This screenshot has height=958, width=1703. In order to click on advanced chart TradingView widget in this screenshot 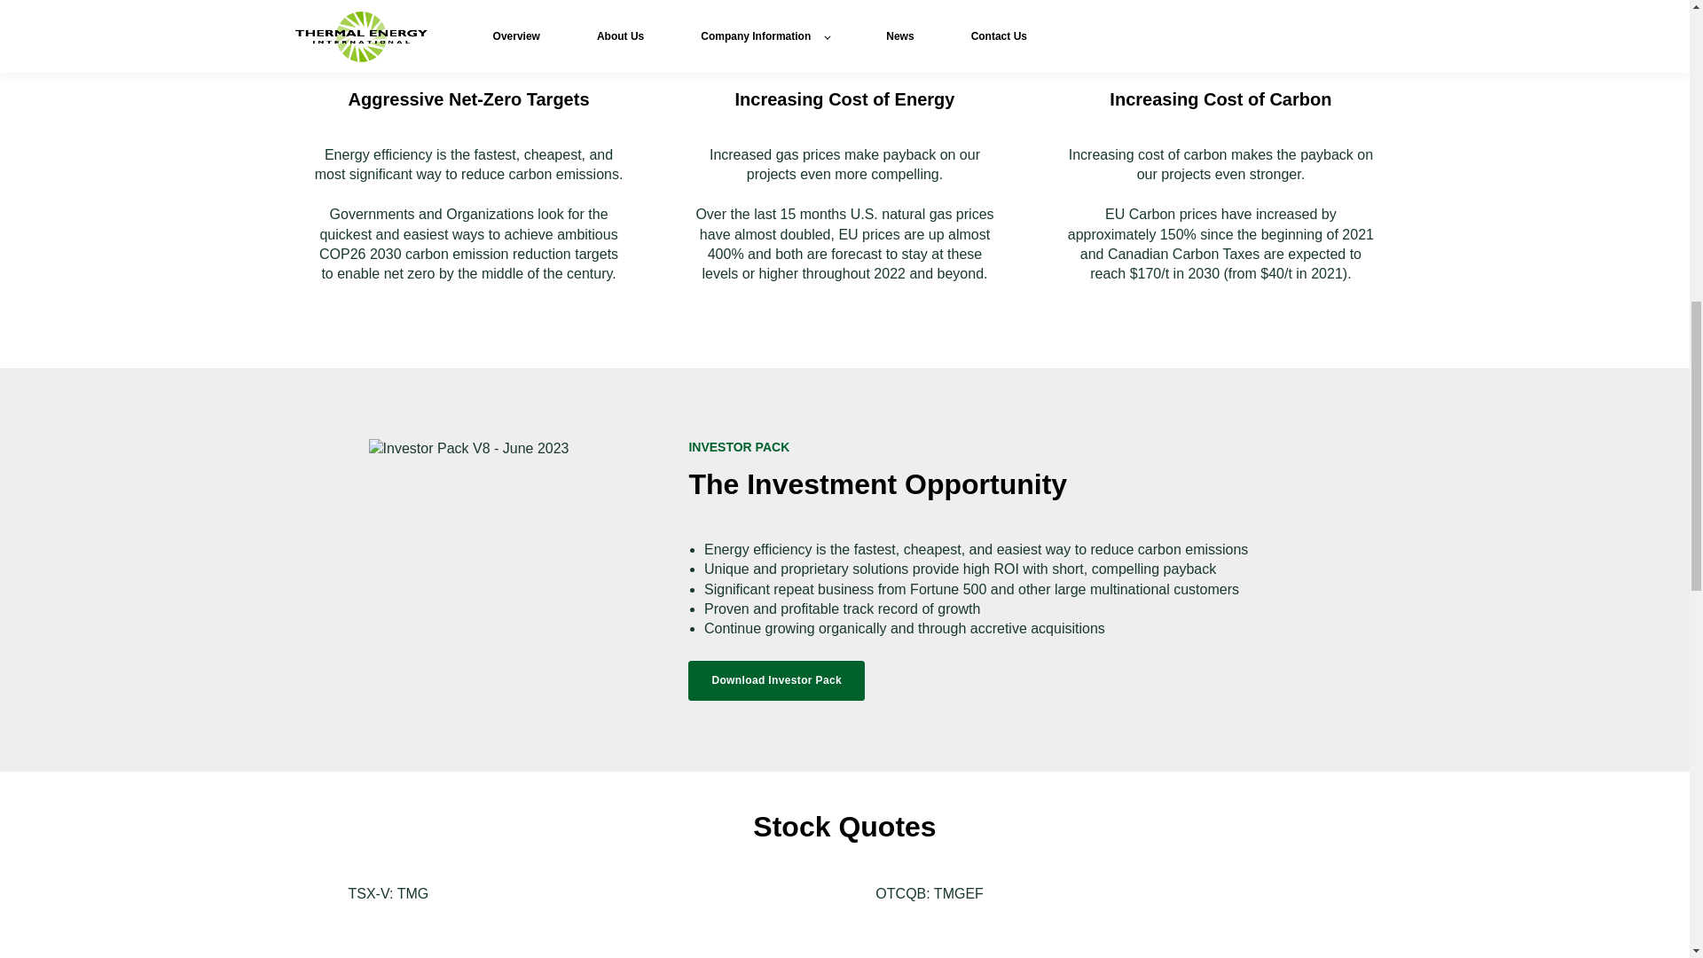, I will do `click(580, 931)`.